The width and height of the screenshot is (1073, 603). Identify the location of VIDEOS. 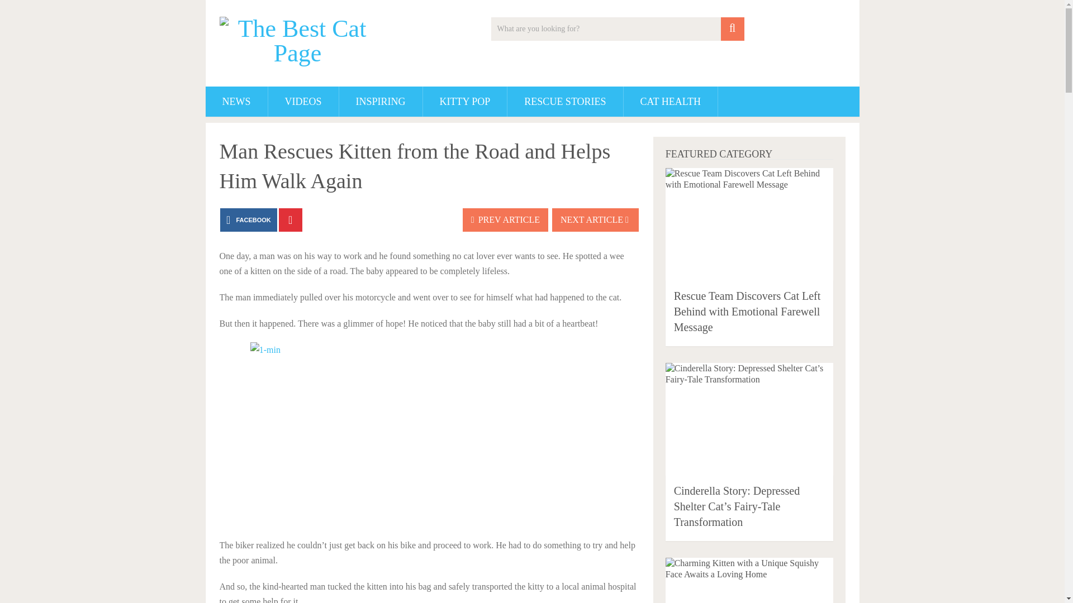
(303, 102).